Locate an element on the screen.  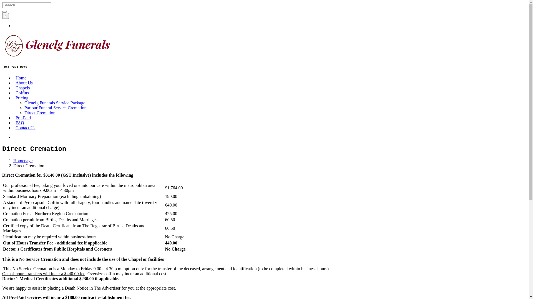
Direct Cremation is located at coordinates (40, 113).